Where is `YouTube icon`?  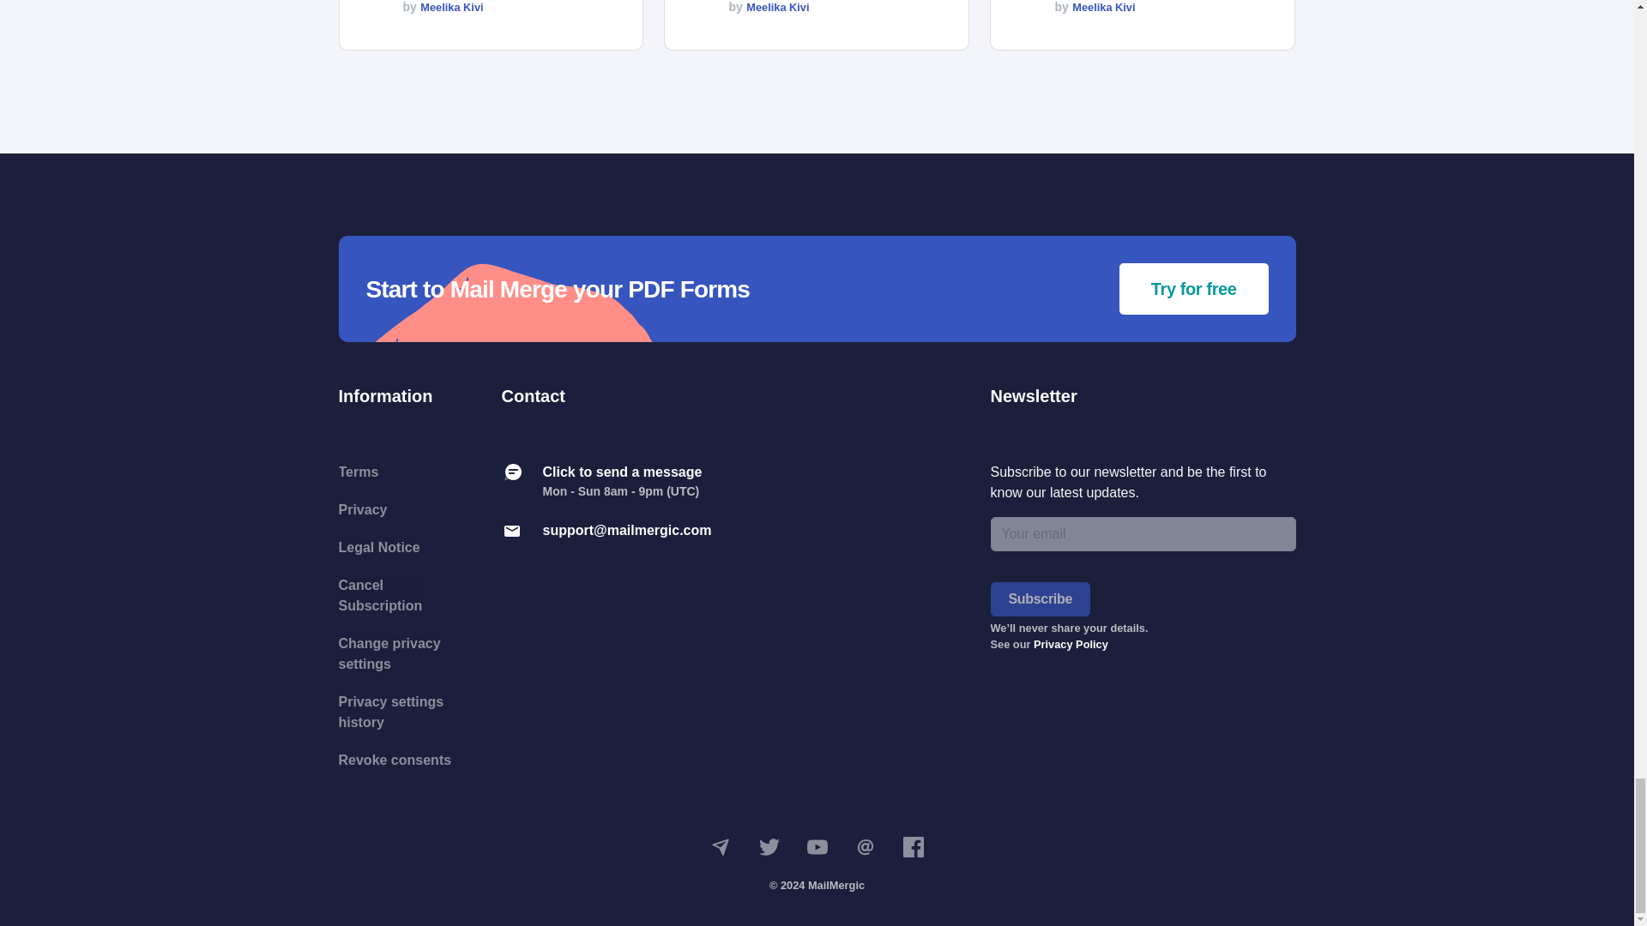
YouTube icon is located at coordinates (817, 847).